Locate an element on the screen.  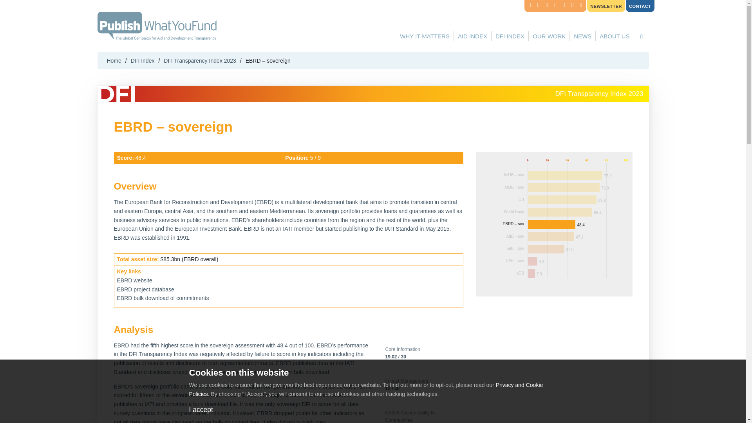
CONTACT is located at coordinates (425, 36).